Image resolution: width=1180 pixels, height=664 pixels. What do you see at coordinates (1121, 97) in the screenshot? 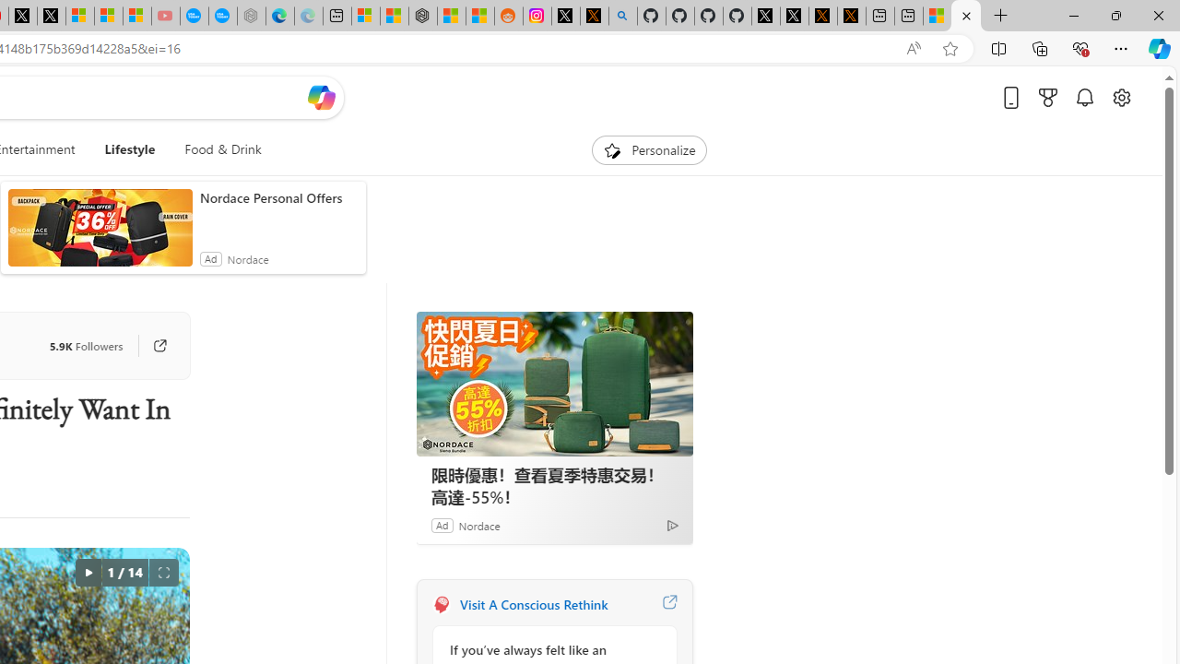
I see `Open settings` at bounding box center [1121, 97].